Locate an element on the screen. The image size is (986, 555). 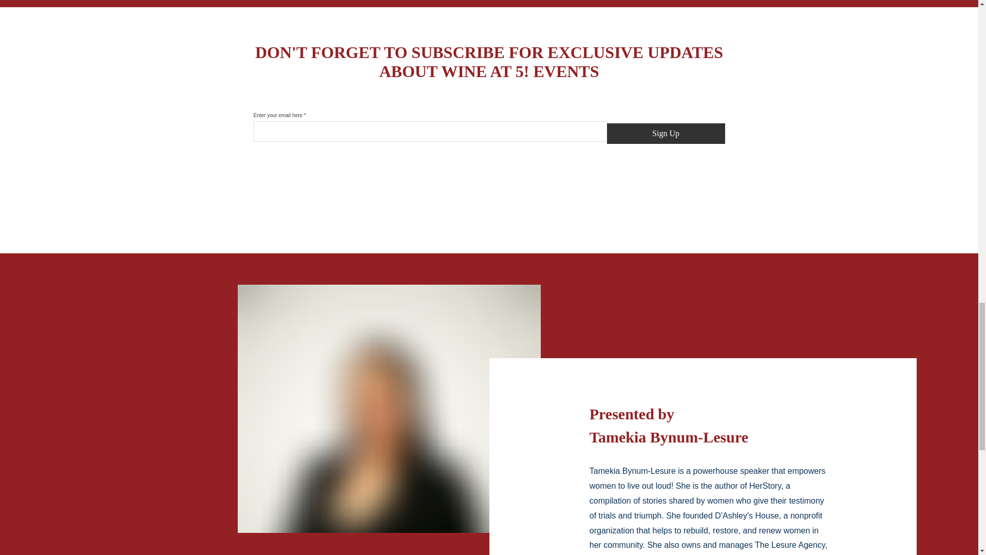
Sign Up is located at coordinates (666, 133).